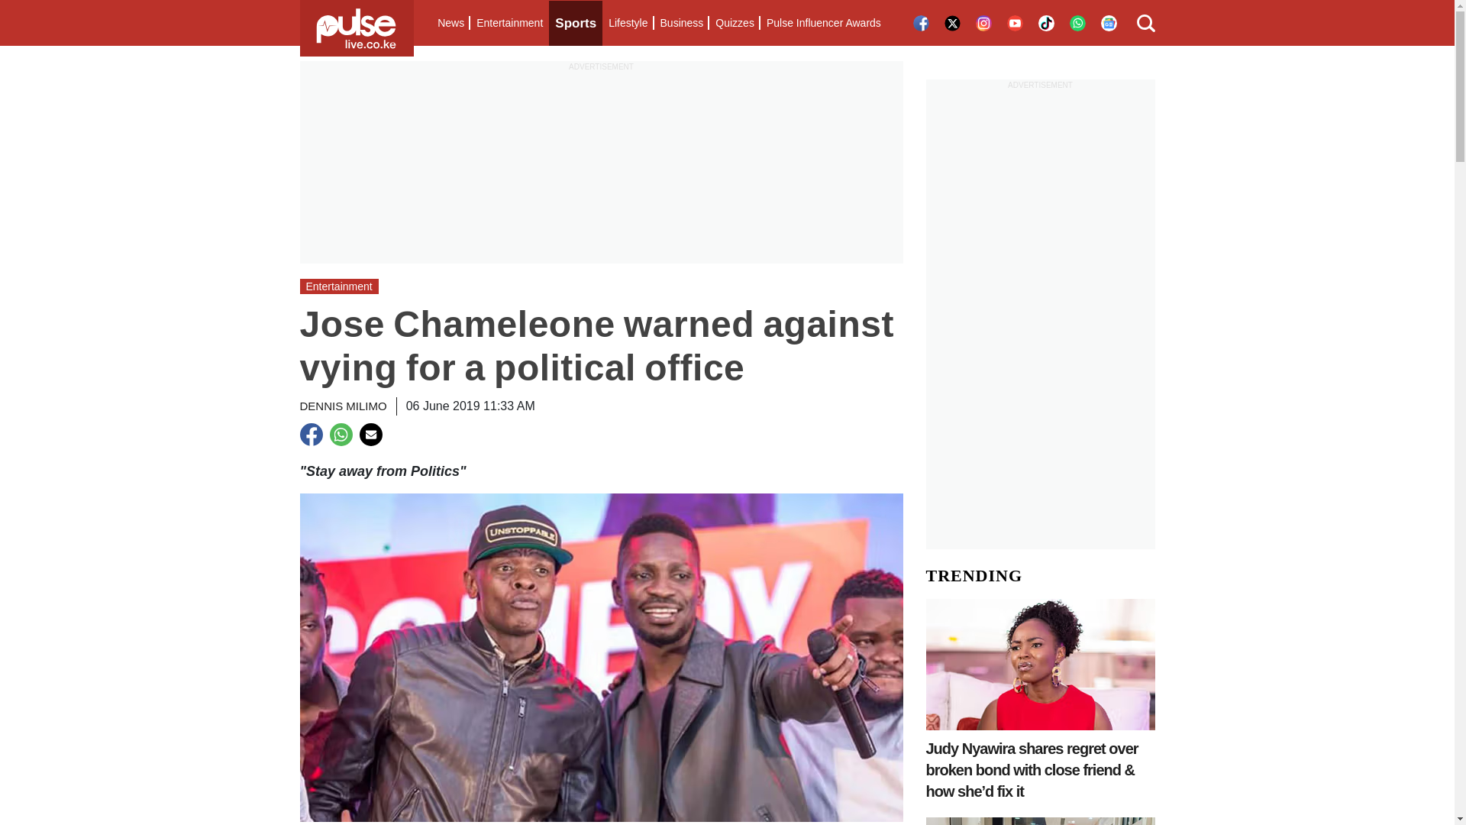 Image resolution: width=1466 pixels, height=825 pixels. I want to click on Quizzes, so click(735, 23).